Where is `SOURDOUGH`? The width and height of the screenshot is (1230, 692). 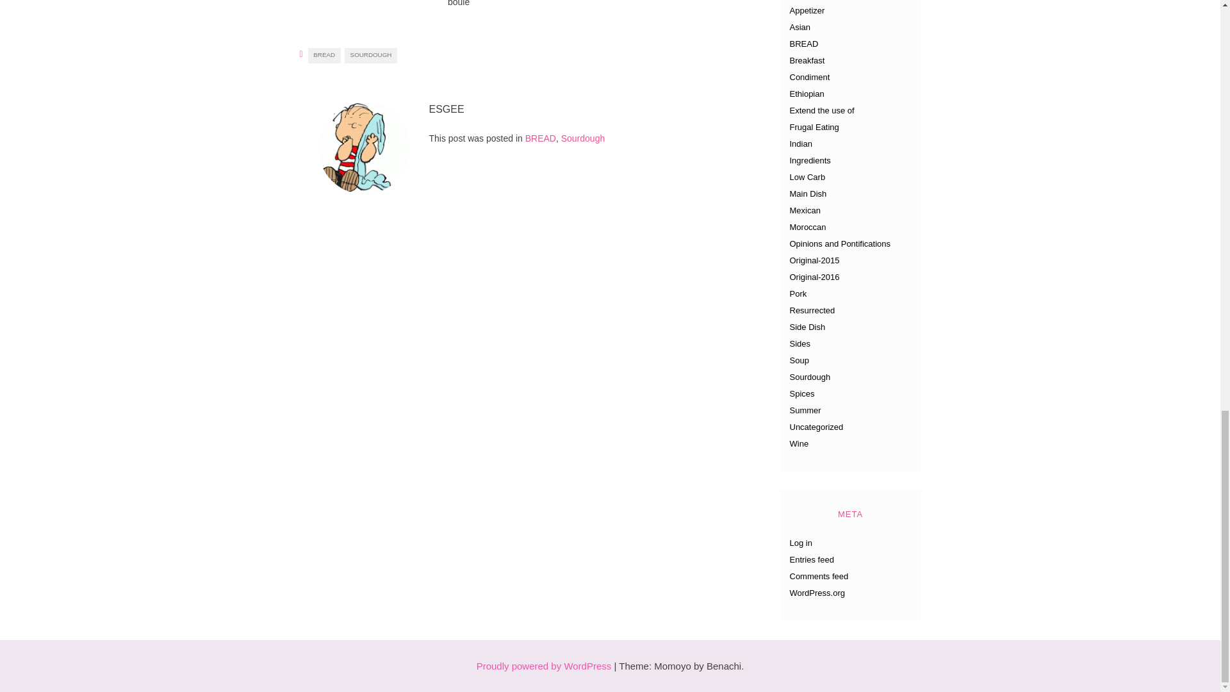 SOURDOUGH is located at coordinates (370, 55).